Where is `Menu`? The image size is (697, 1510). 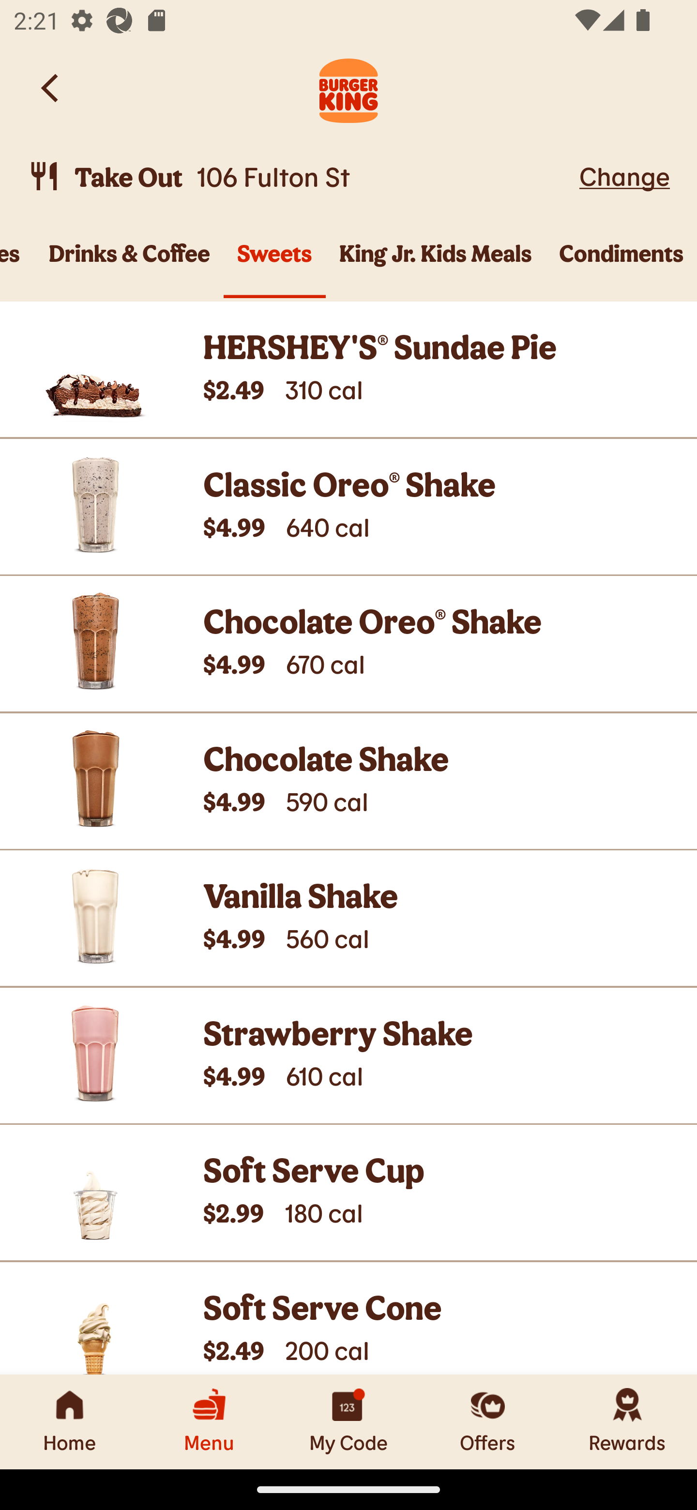
Menu is located at coordinates (209, 1421).